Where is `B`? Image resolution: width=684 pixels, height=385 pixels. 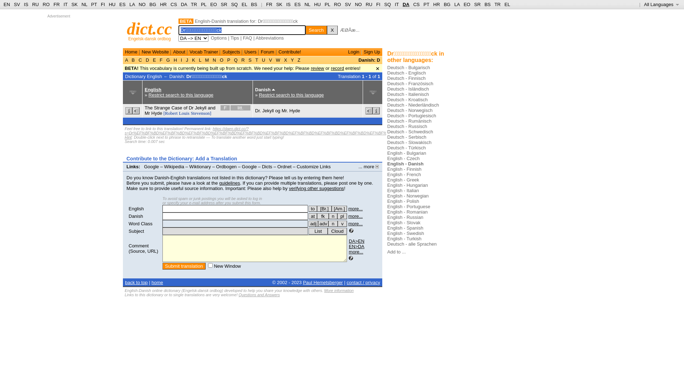
B is located at coordinates (133, 60).